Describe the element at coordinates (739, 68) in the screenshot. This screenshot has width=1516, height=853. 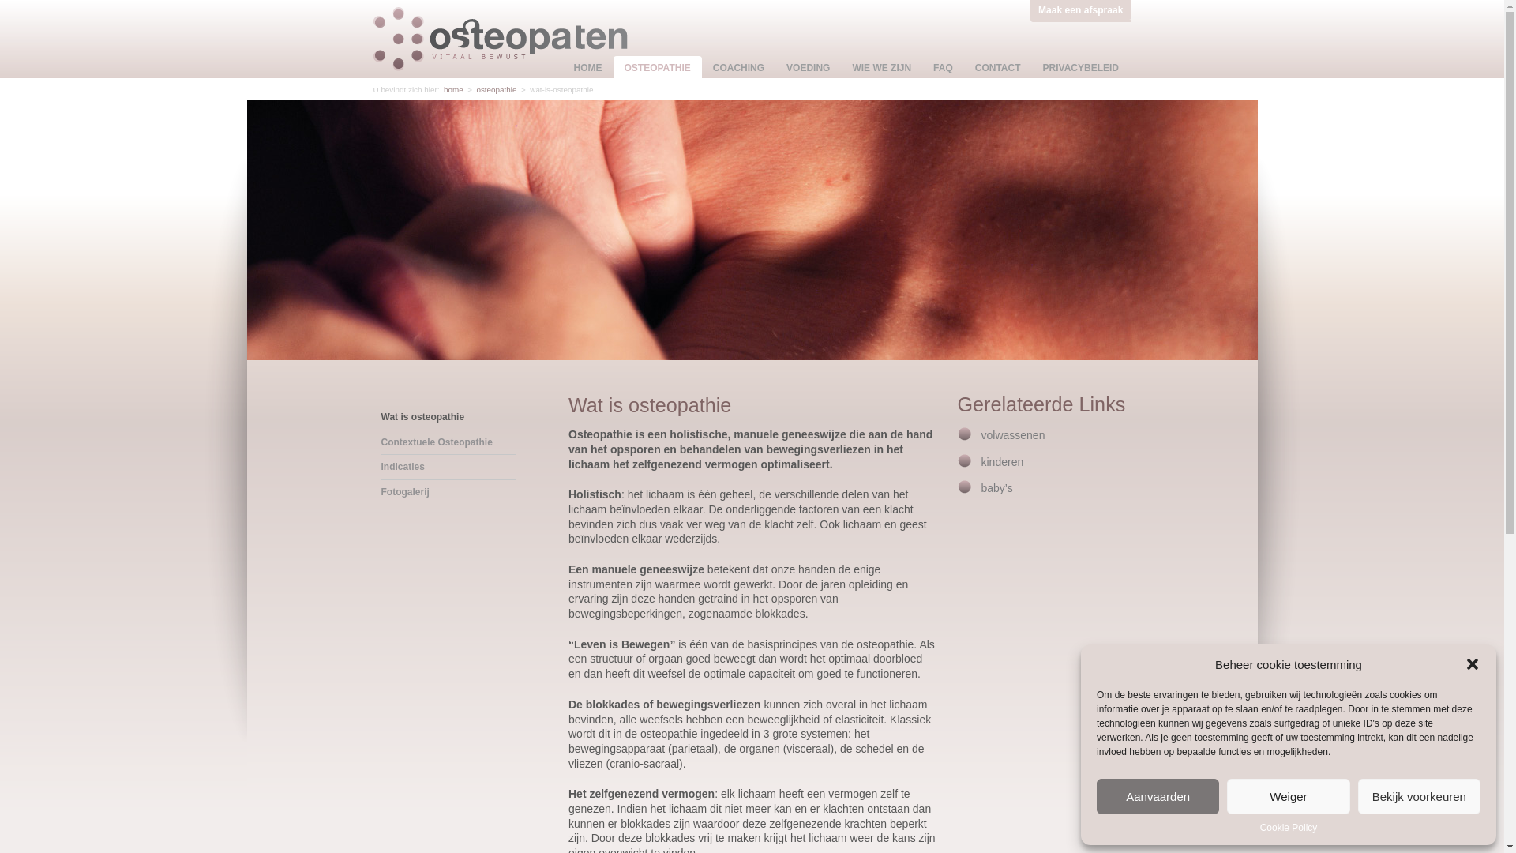
I see `COACHING` at that location.